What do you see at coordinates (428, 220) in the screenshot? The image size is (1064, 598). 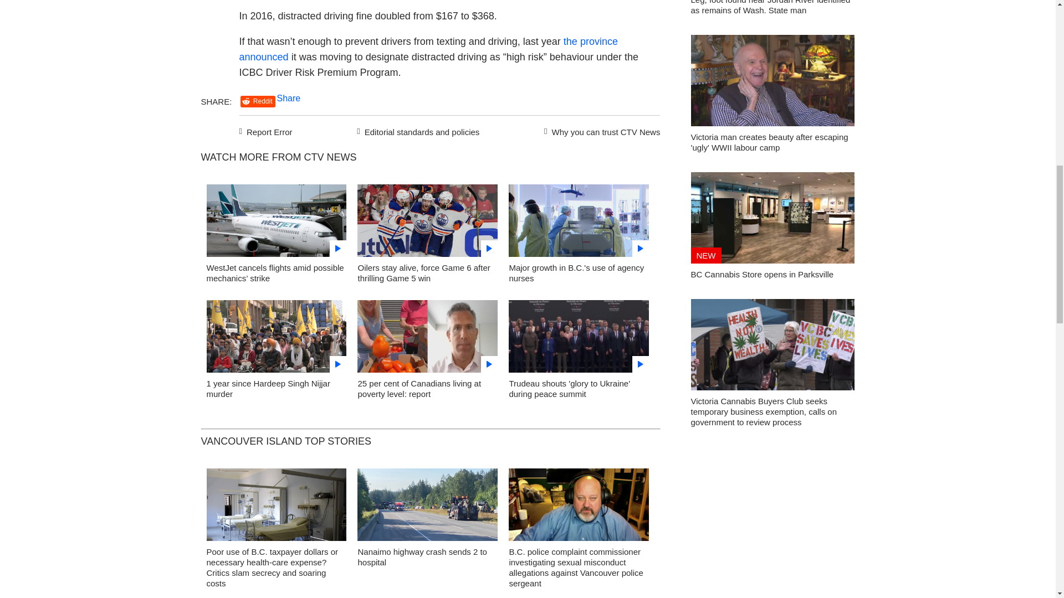 I see `false` at bounding box center [428, 220].